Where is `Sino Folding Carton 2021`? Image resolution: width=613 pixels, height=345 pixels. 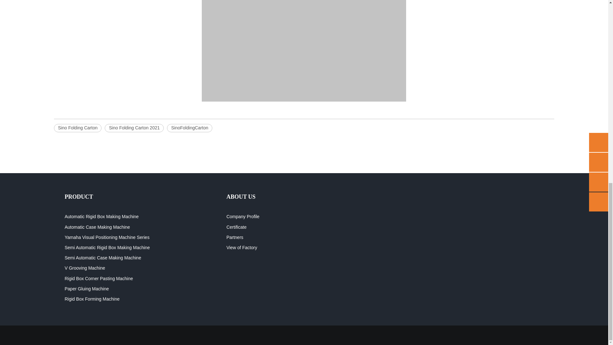 Sino Folding Carton 2021 is located at coordinates (134, 128).